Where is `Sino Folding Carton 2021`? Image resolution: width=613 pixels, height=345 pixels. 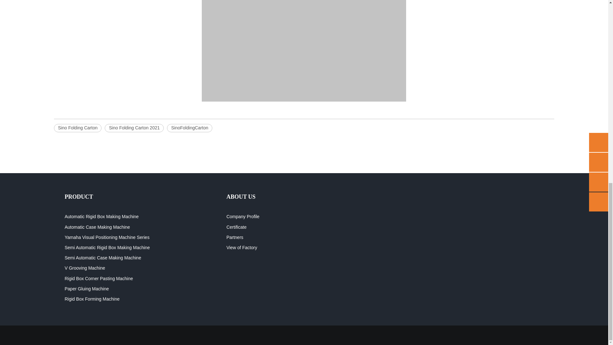 Sino Folding Carton 2021 is located at coordinates (134, 128).